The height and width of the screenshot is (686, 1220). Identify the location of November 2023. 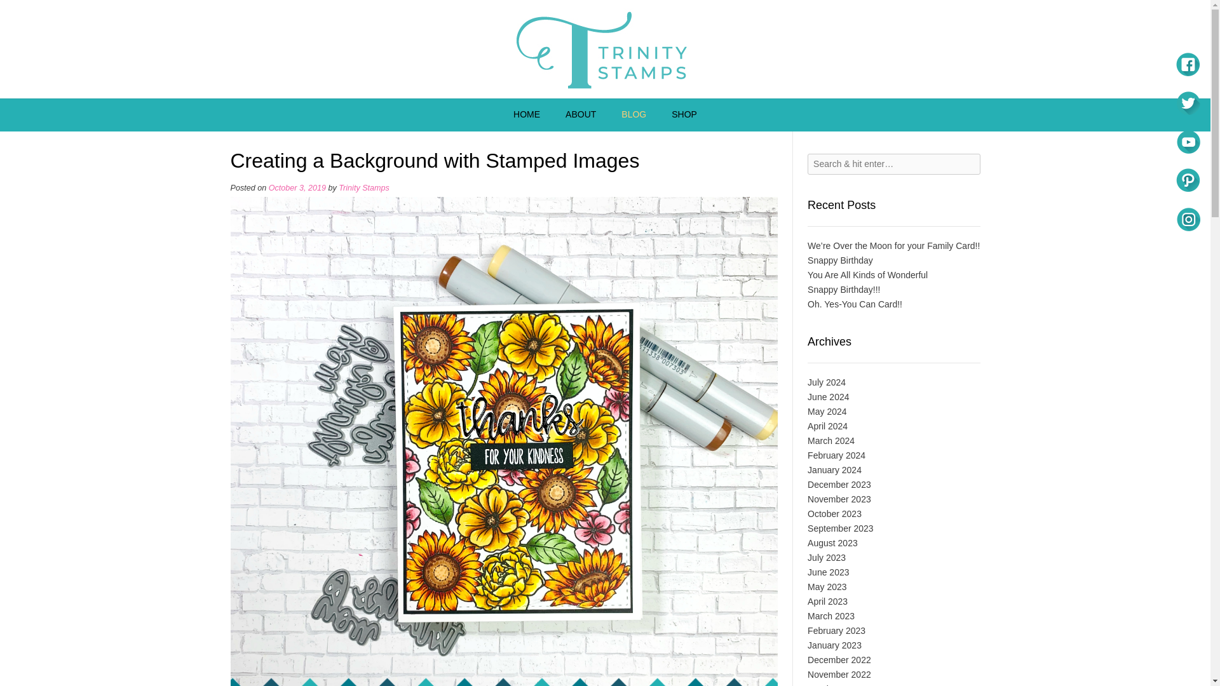
(839, 499).